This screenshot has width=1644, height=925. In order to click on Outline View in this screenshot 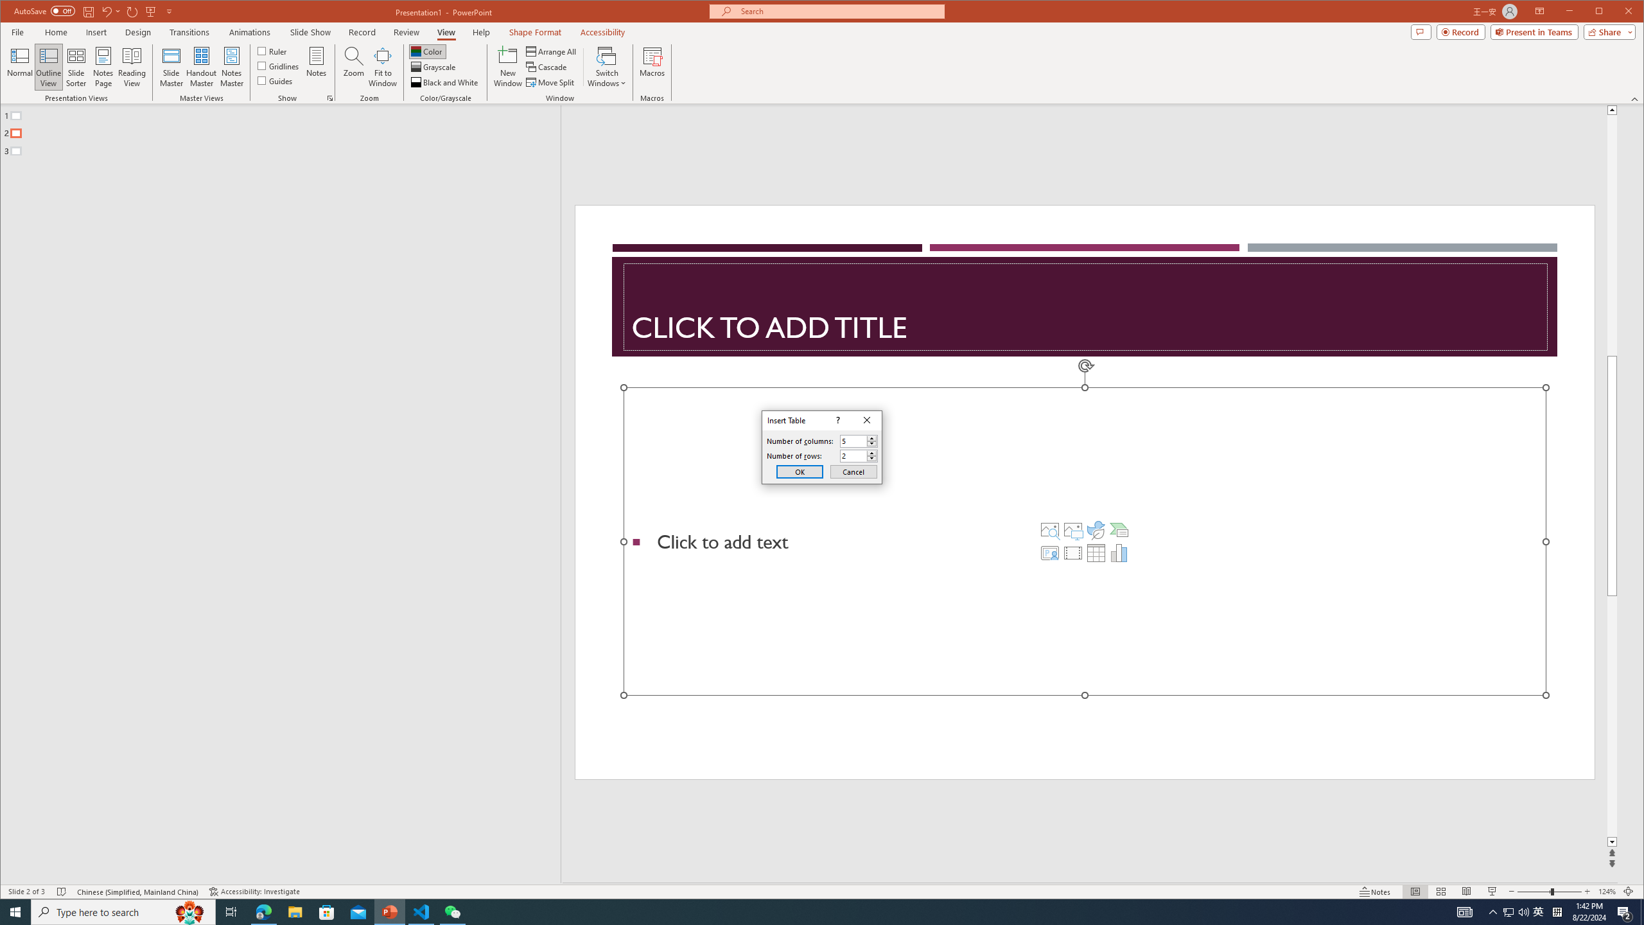, I will do `click(48, 67)`.